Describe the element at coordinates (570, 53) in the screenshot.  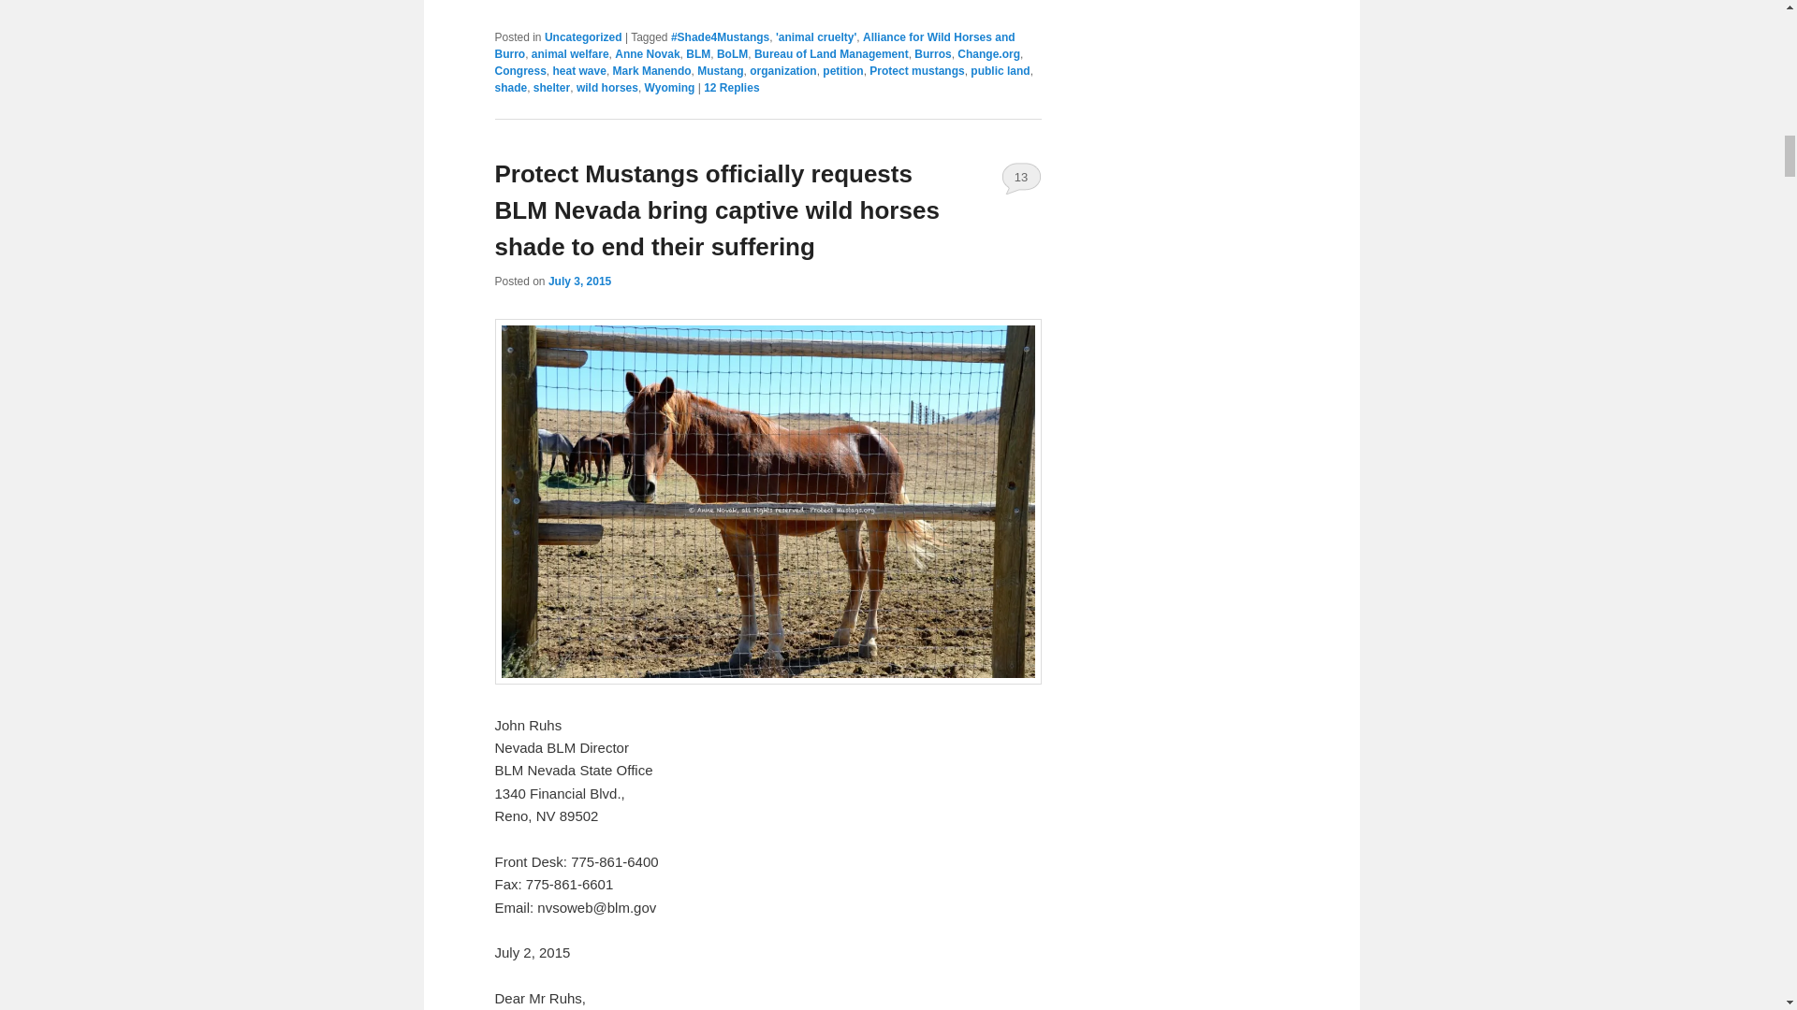
I see `animal welfare` at that location.